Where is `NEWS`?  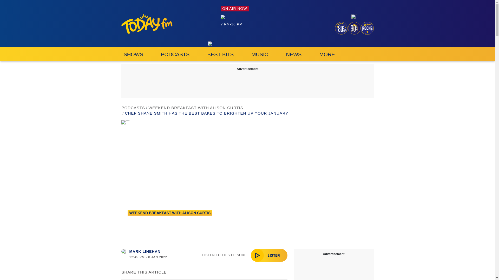 NEWS is located at coordinates (294, 54).